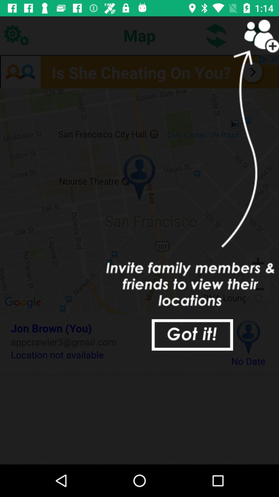 The height and width of the screenshot is (497, 279). Describe the element at coordinates (16, 35) in the screenshot. I see `settings menu` at that location.